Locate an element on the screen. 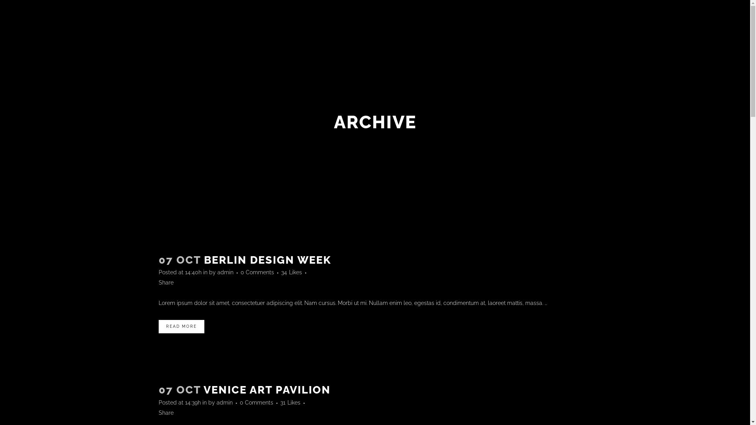  BERLIN DESIGN WEEK is located at coordinates (268, 260).